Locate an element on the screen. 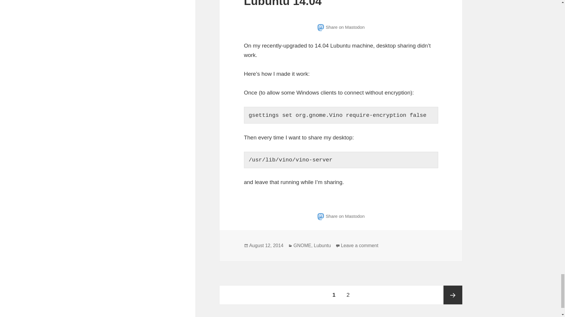 This screenshot has height=317, width=565. Toot on Mastodon is located at coordinates (341, 27).